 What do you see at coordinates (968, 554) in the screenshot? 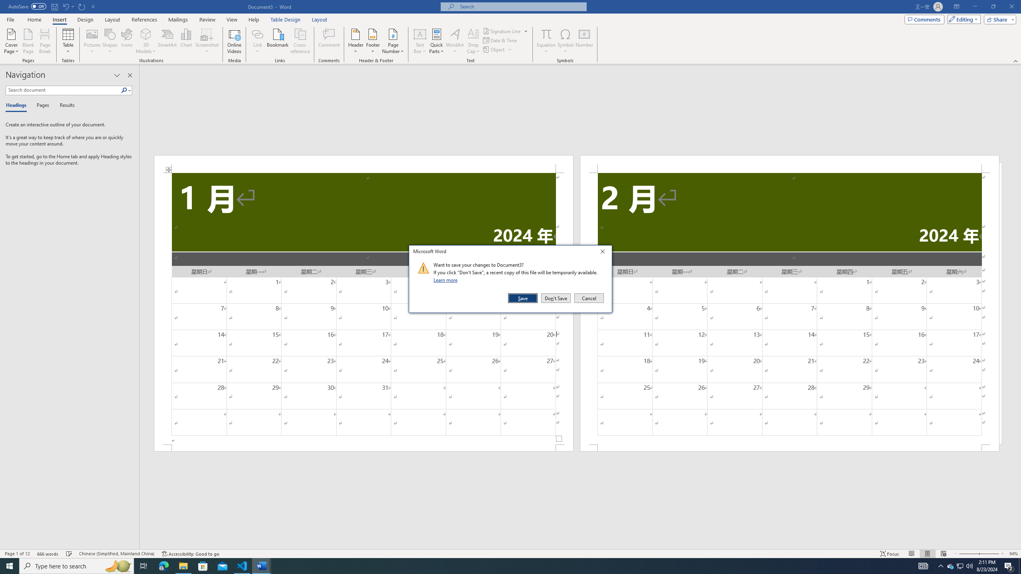
I see `Zoom Out` at bounding box center [968, 554].